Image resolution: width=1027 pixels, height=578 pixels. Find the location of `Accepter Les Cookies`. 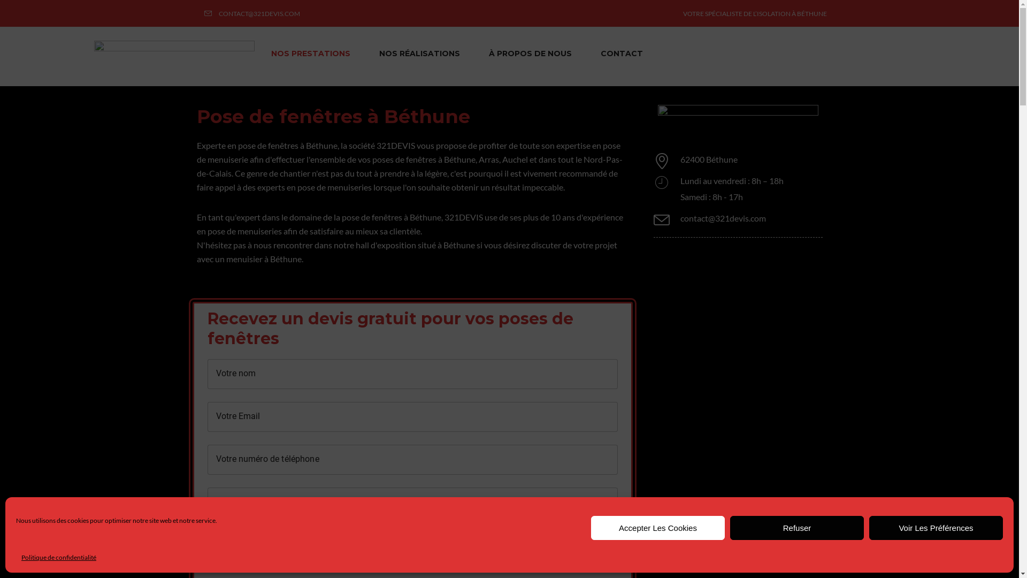

Accepter Les Cookies is located at coordinates (658, 528).